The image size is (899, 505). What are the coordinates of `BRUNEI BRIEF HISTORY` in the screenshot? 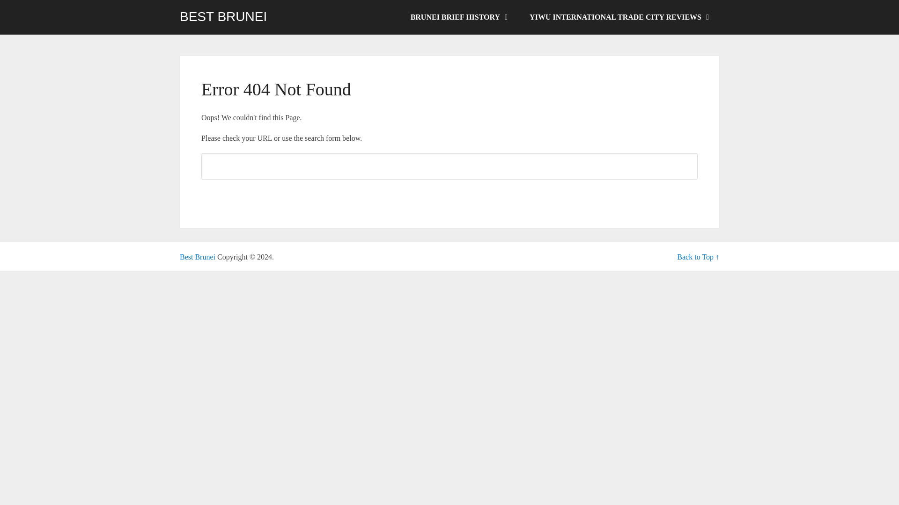 It's located at (458, 17).